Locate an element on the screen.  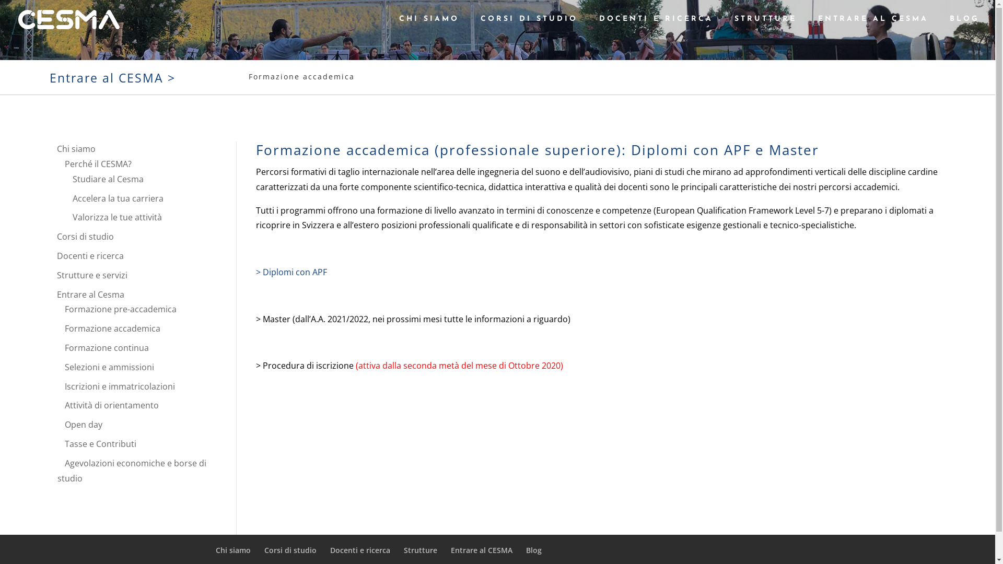
CHI SIAMO is located at coordinates (429, 27).